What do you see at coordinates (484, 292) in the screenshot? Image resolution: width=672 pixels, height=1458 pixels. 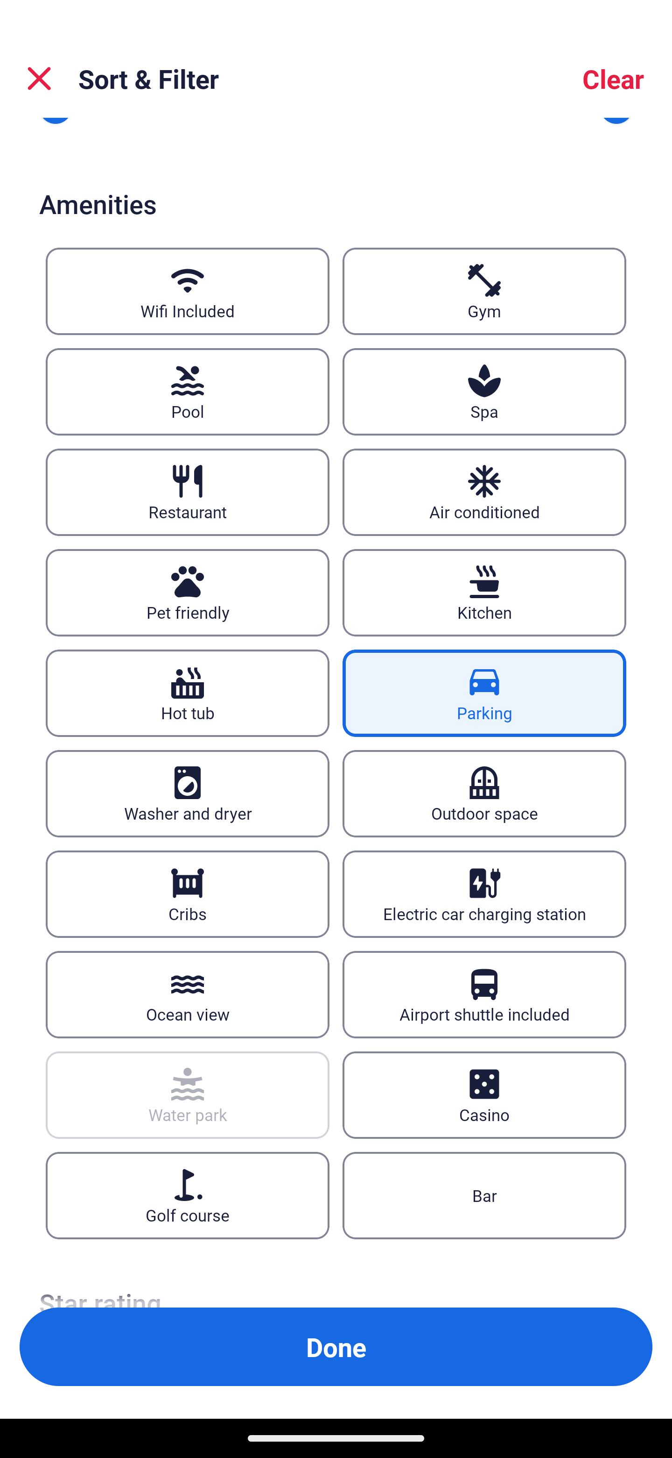 I see `Gym` at bounding box center [484, 292].